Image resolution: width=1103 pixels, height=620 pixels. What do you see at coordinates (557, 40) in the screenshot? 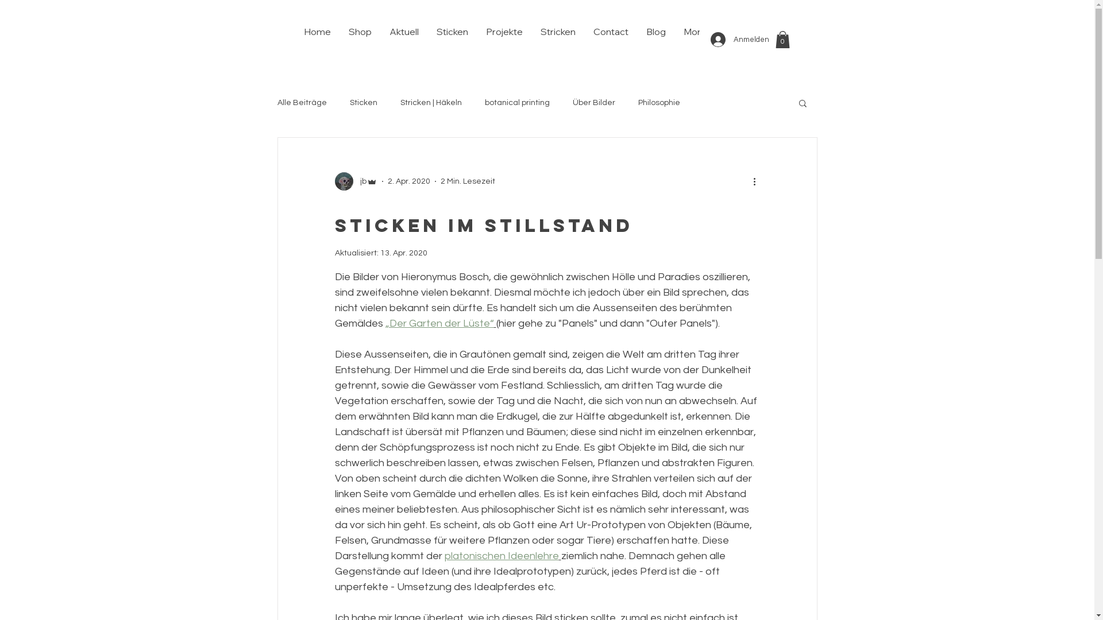
I see `Stricken` at bounding box center [557, 40].